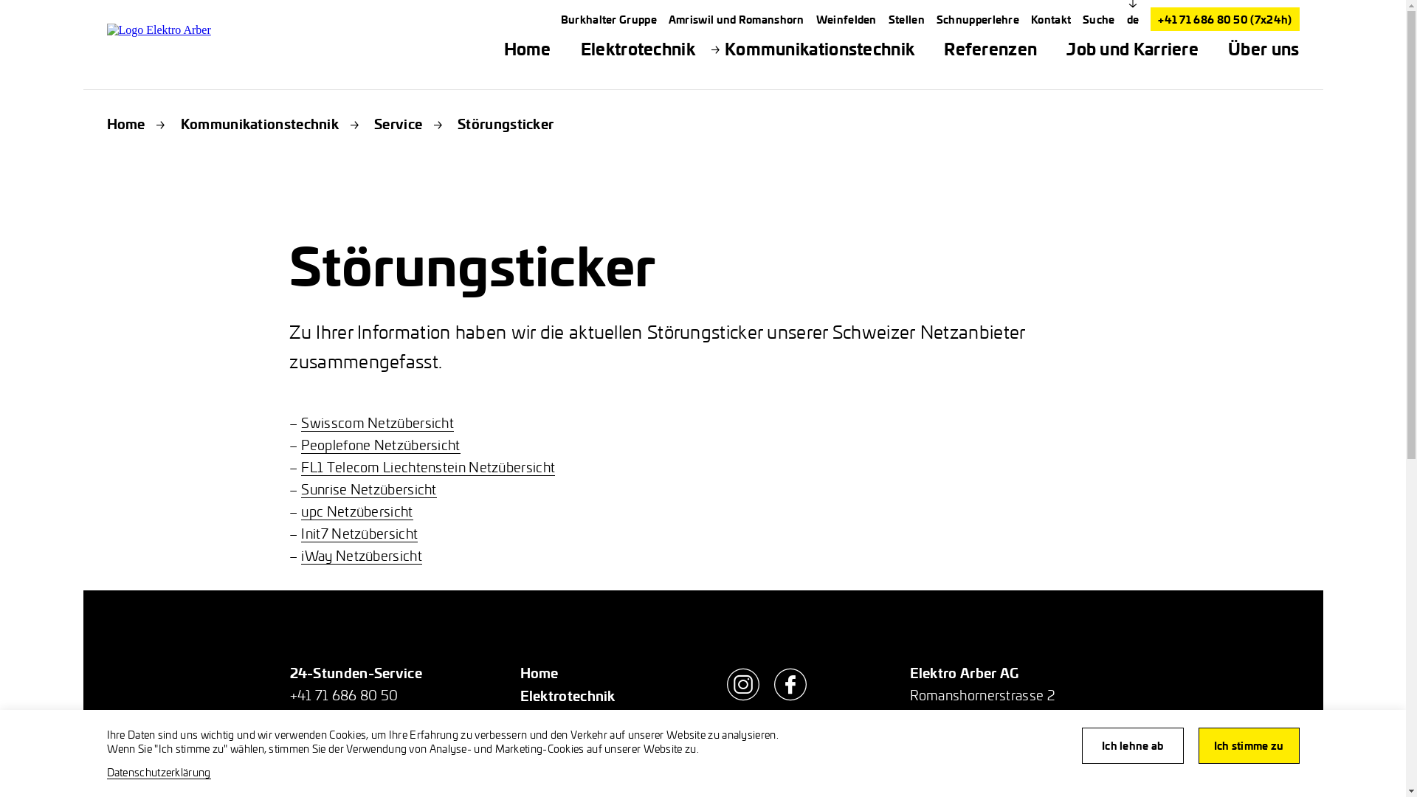 The height and width of the screenshot is (797, 1417). Describe the element at coordinates (906, 19) in the screenshot. I see `Stellen` at that location.